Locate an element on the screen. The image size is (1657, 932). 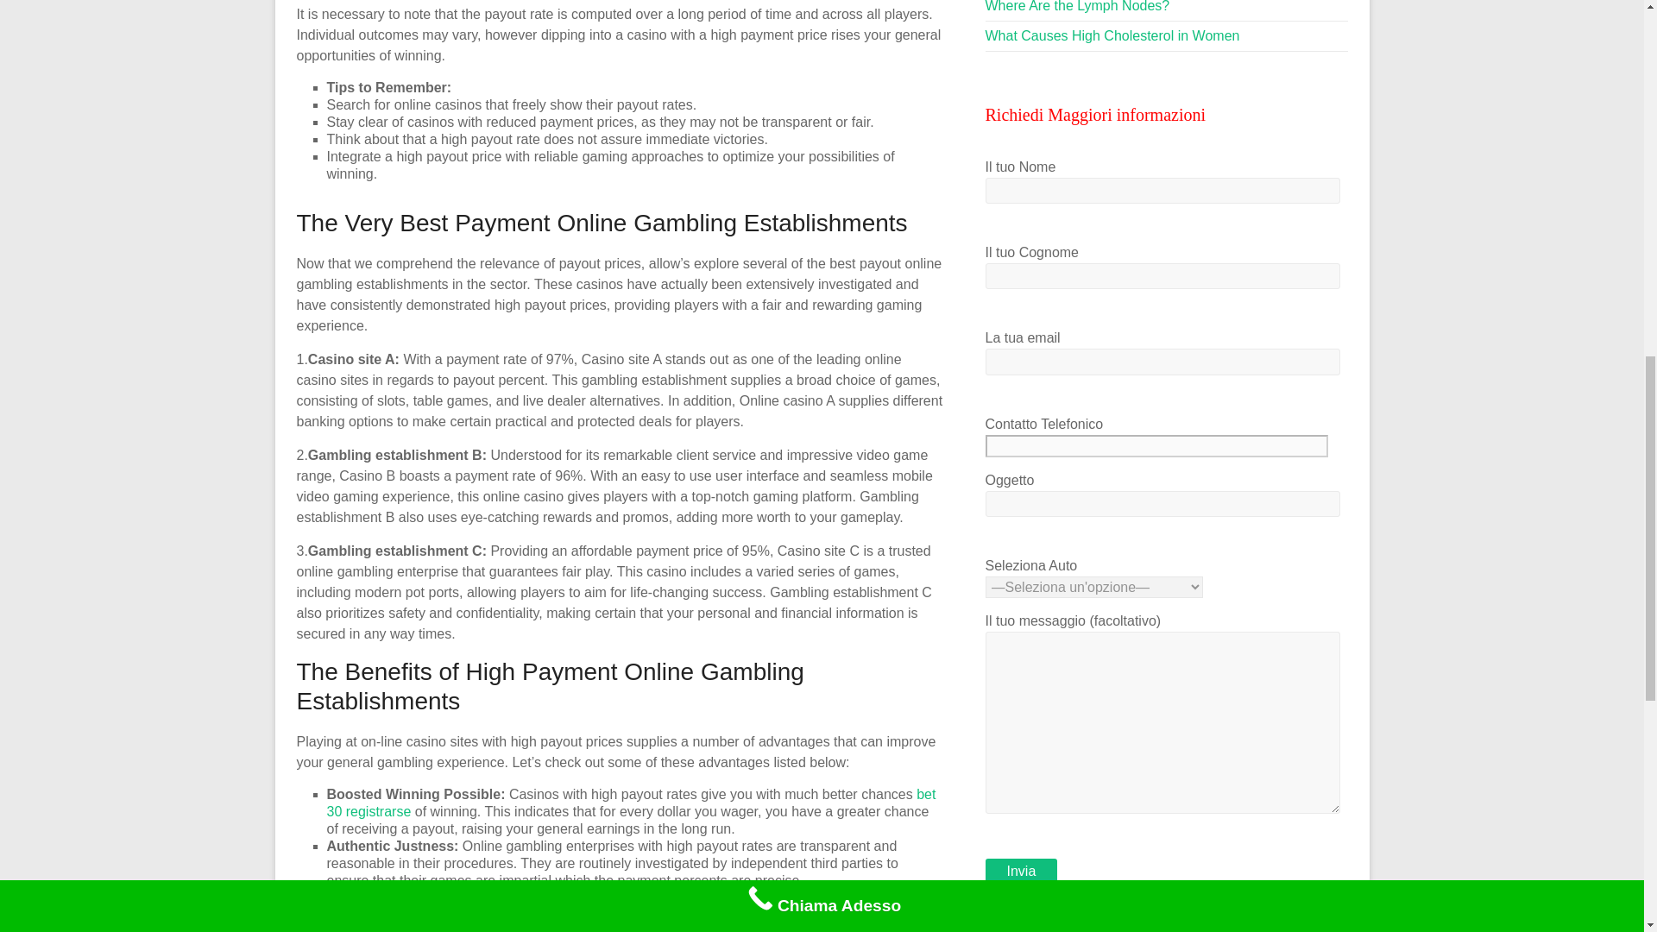
Invia is located at coordinates (1022, 871).